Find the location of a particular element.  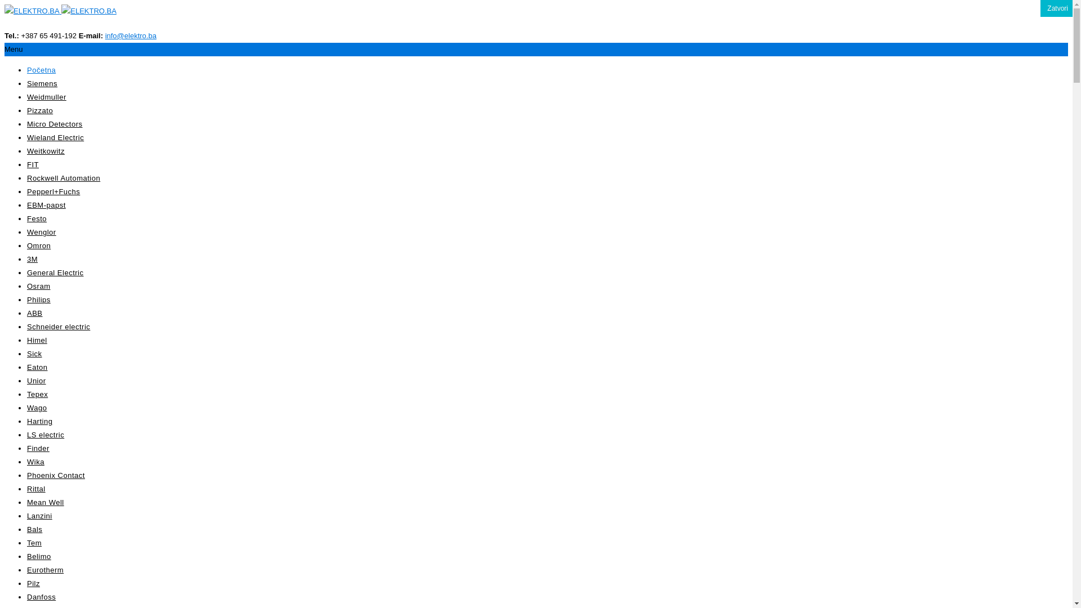

EBM-papst is located at coordinates (46, 205).